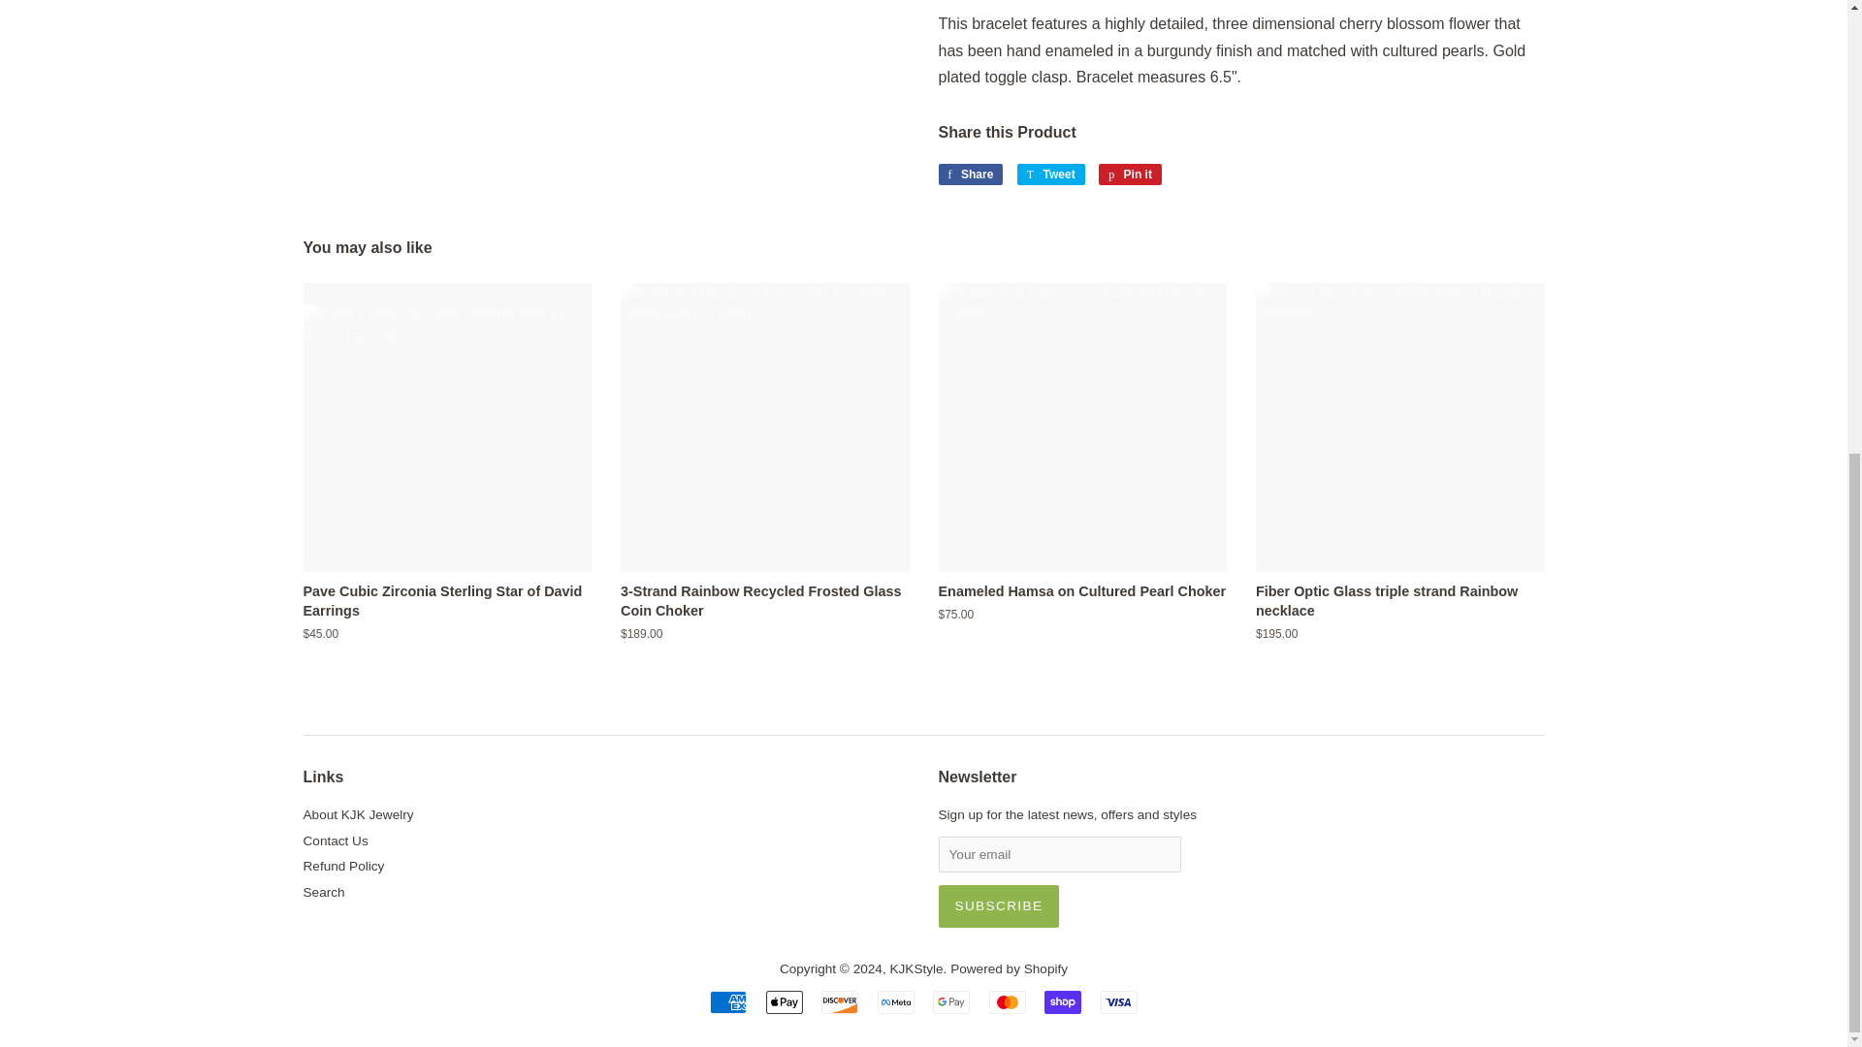  What do you see at coordinates (950, 1002) in the screenshot?
I see `Google Pay` at bounding box center [950, 1002].